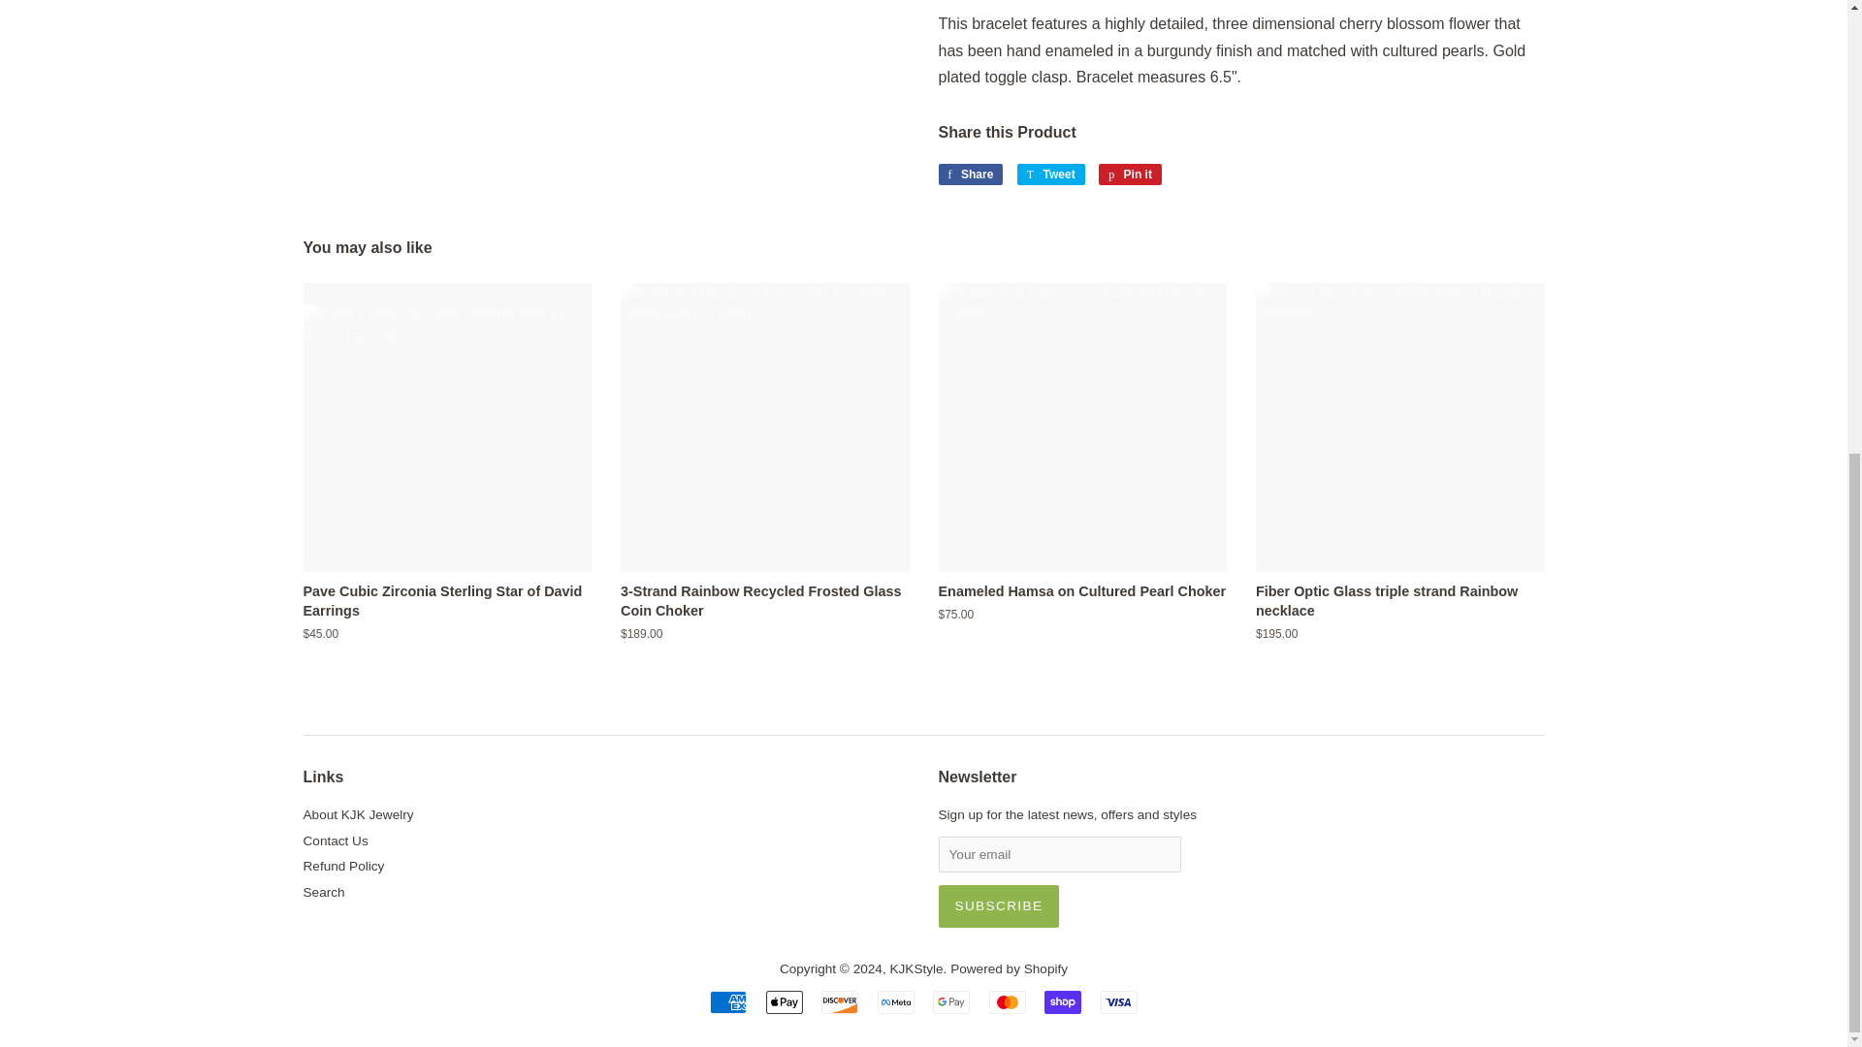  What do you see at coordinates (950, 1002) in the screenshot?
I see `Google Pay` at bounding box center [950, 1002].